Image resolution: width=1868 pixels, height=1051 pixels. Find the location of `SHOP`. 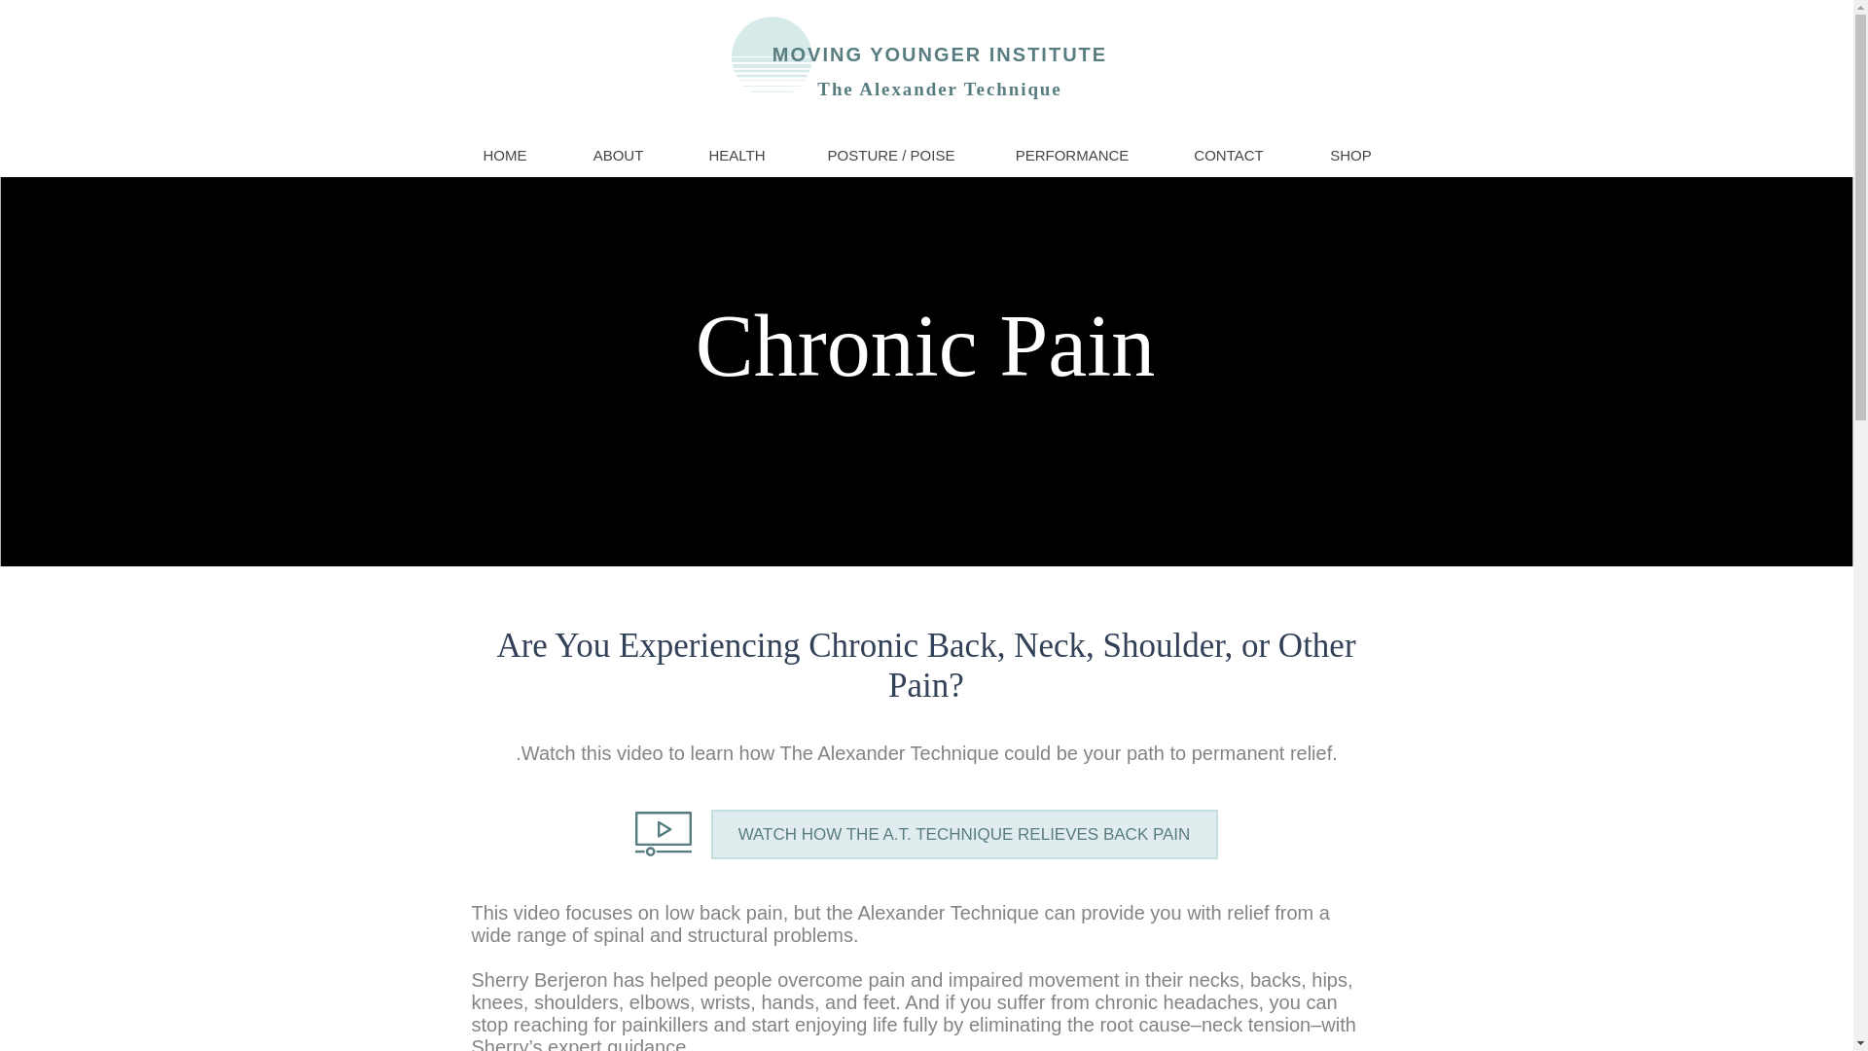

SHOP is located at coordinates (1350, 155).